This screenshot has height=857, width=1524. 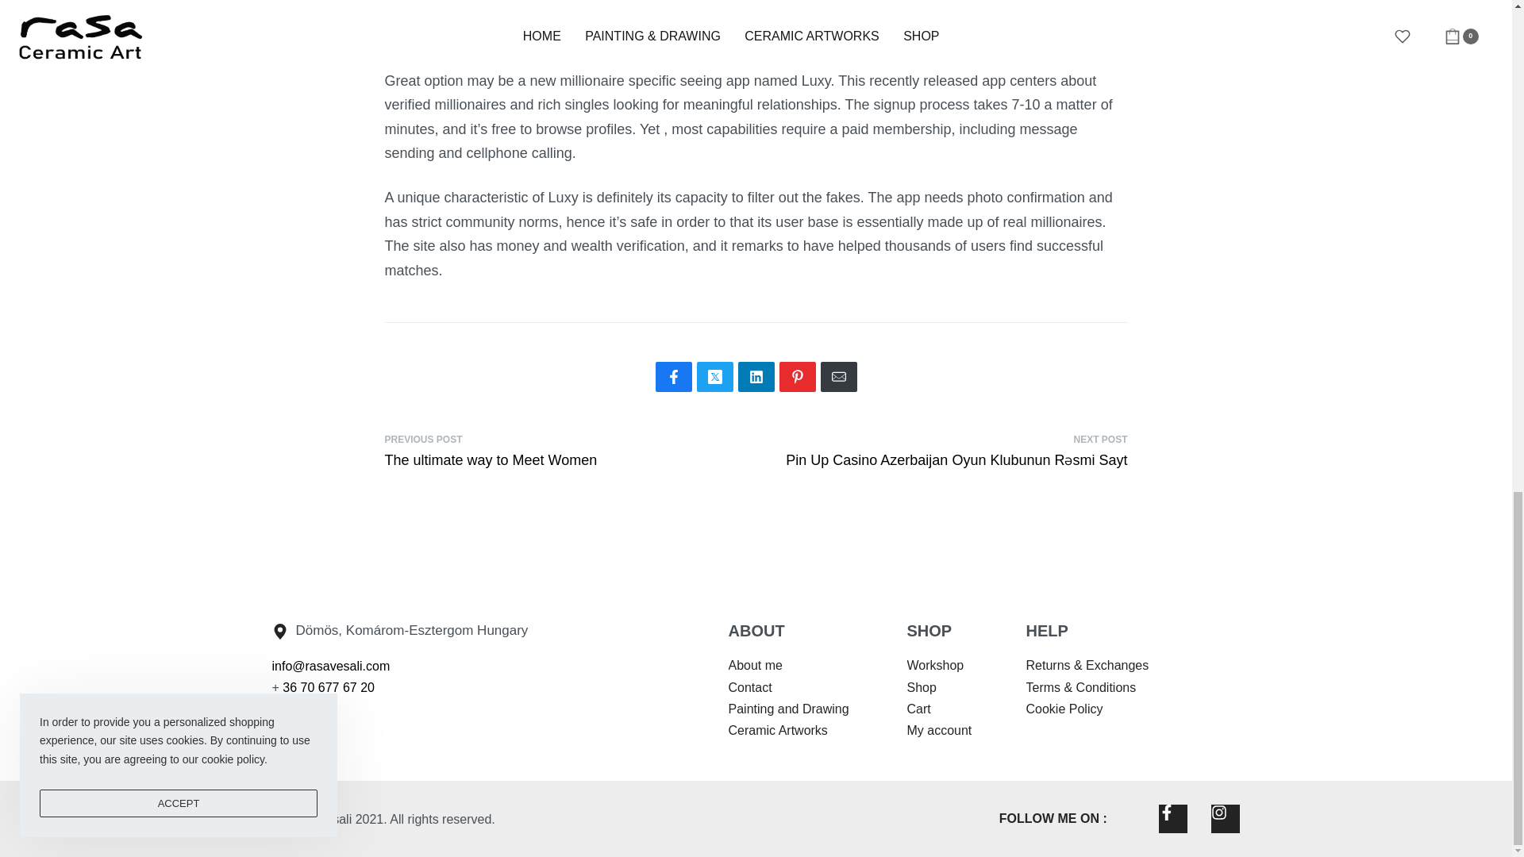 I want to click on Cookie Policy, so click(x=1064, y=709).